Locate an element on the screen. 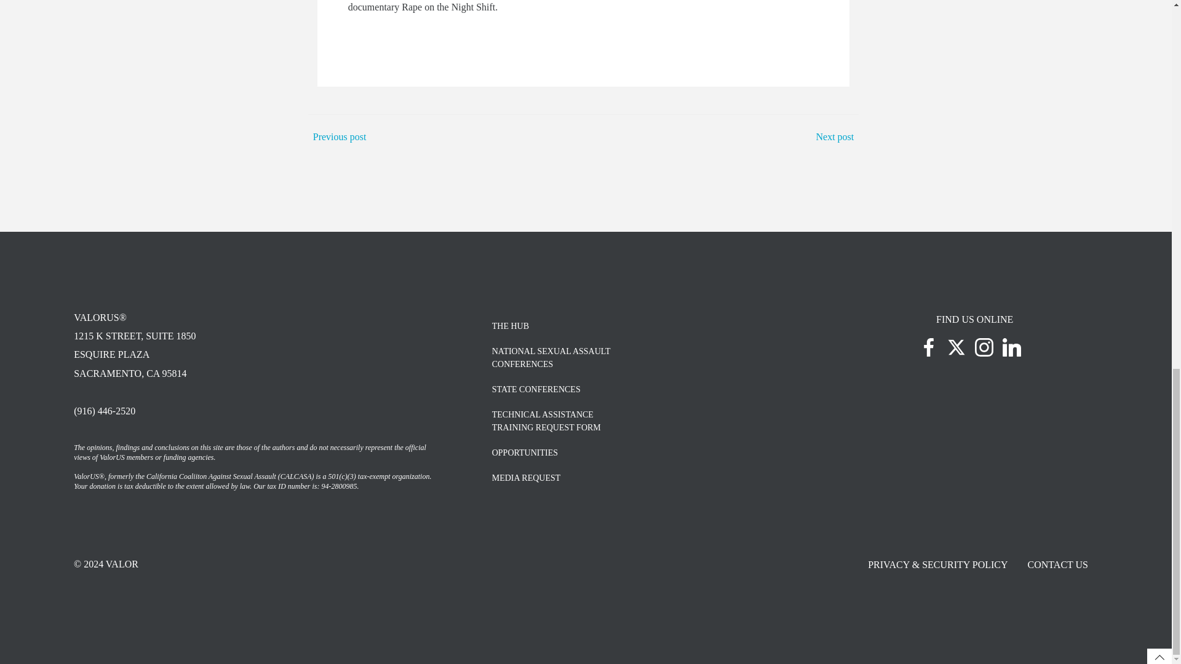 The height and width of the screenshot is (664, 1181). Previous post is located at coordinates (644, 326).